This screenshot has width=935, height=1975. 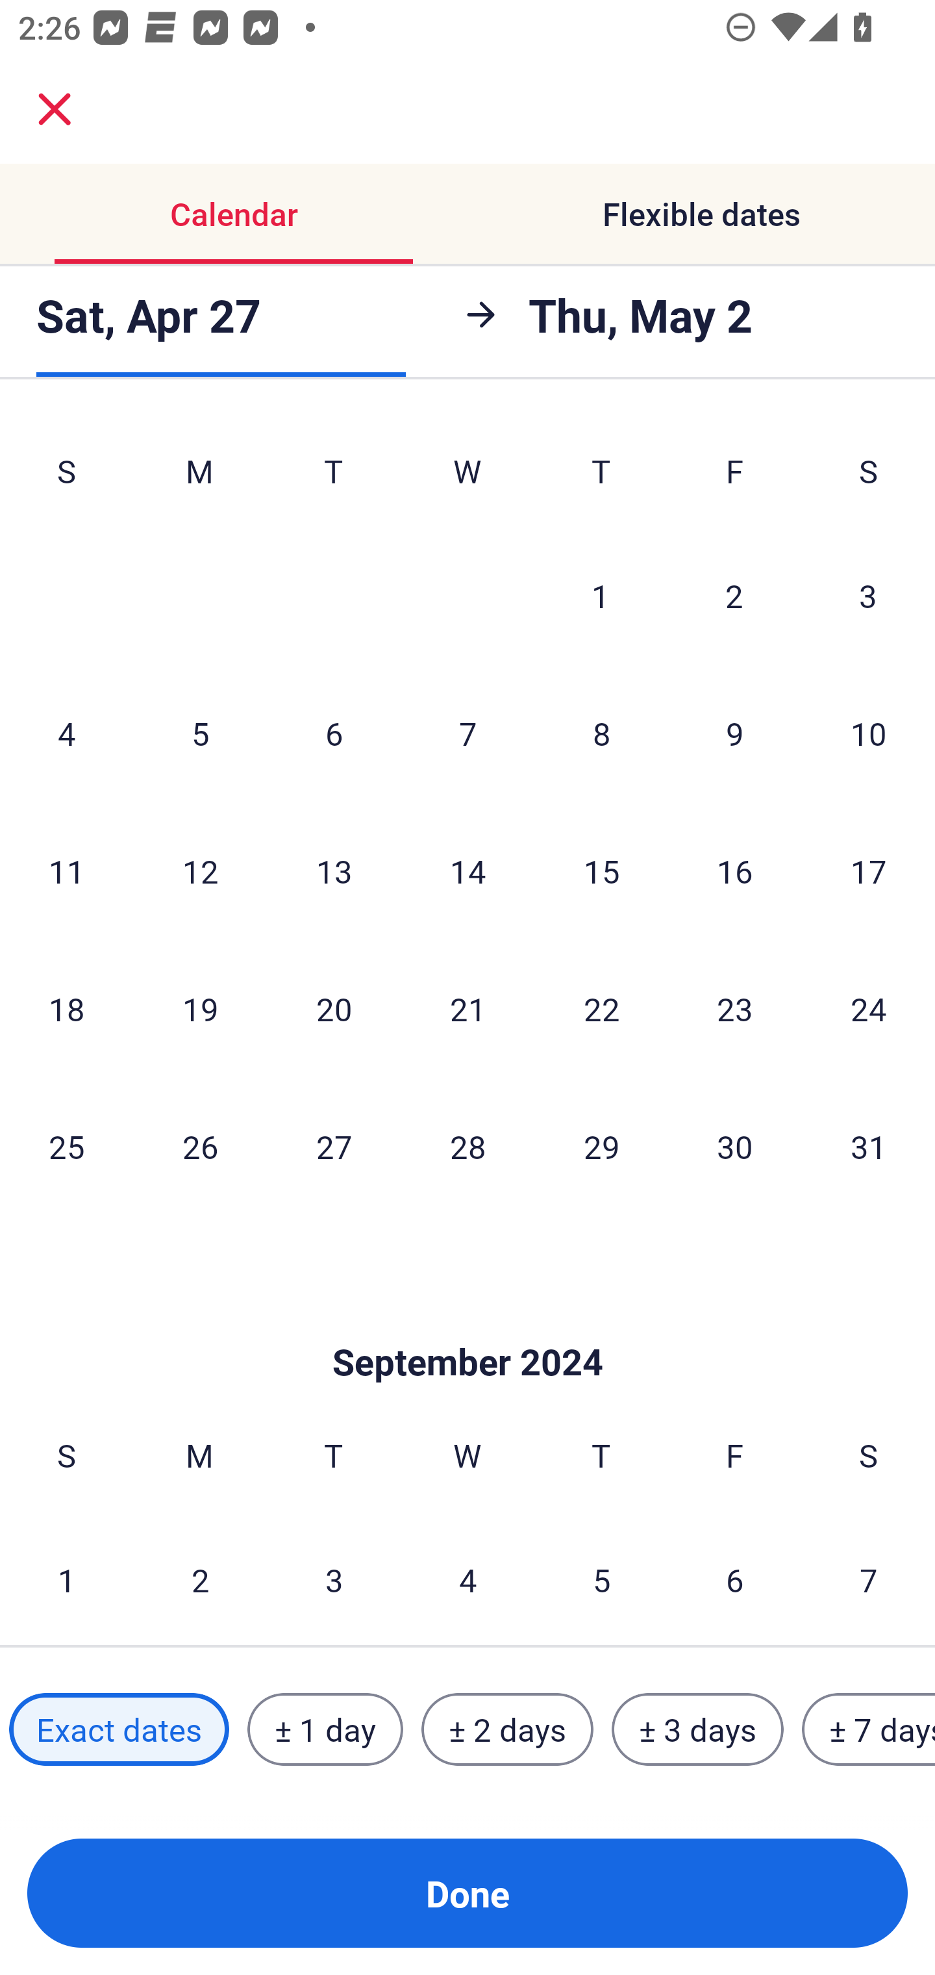 I want to click on 28 Wednesday, August 28, 2024, so click(x=467, y=1146).